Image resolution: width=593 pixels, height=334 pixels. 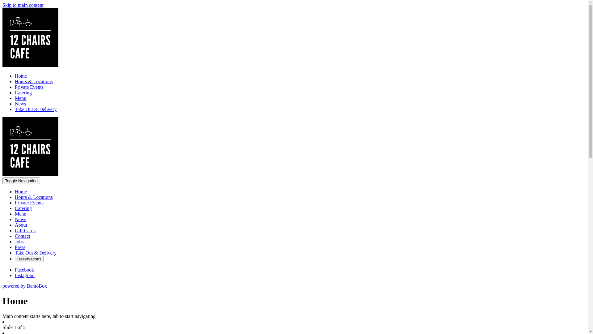 I want to click on Hours & Locations, so click(x=34, y=197).